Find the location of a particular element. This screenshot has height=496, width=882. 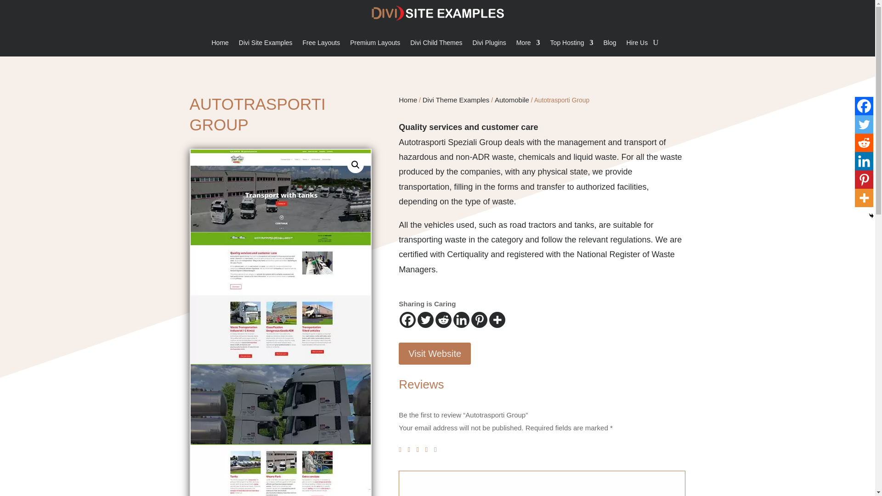

Pinterest is located at coordinates (864, 180).